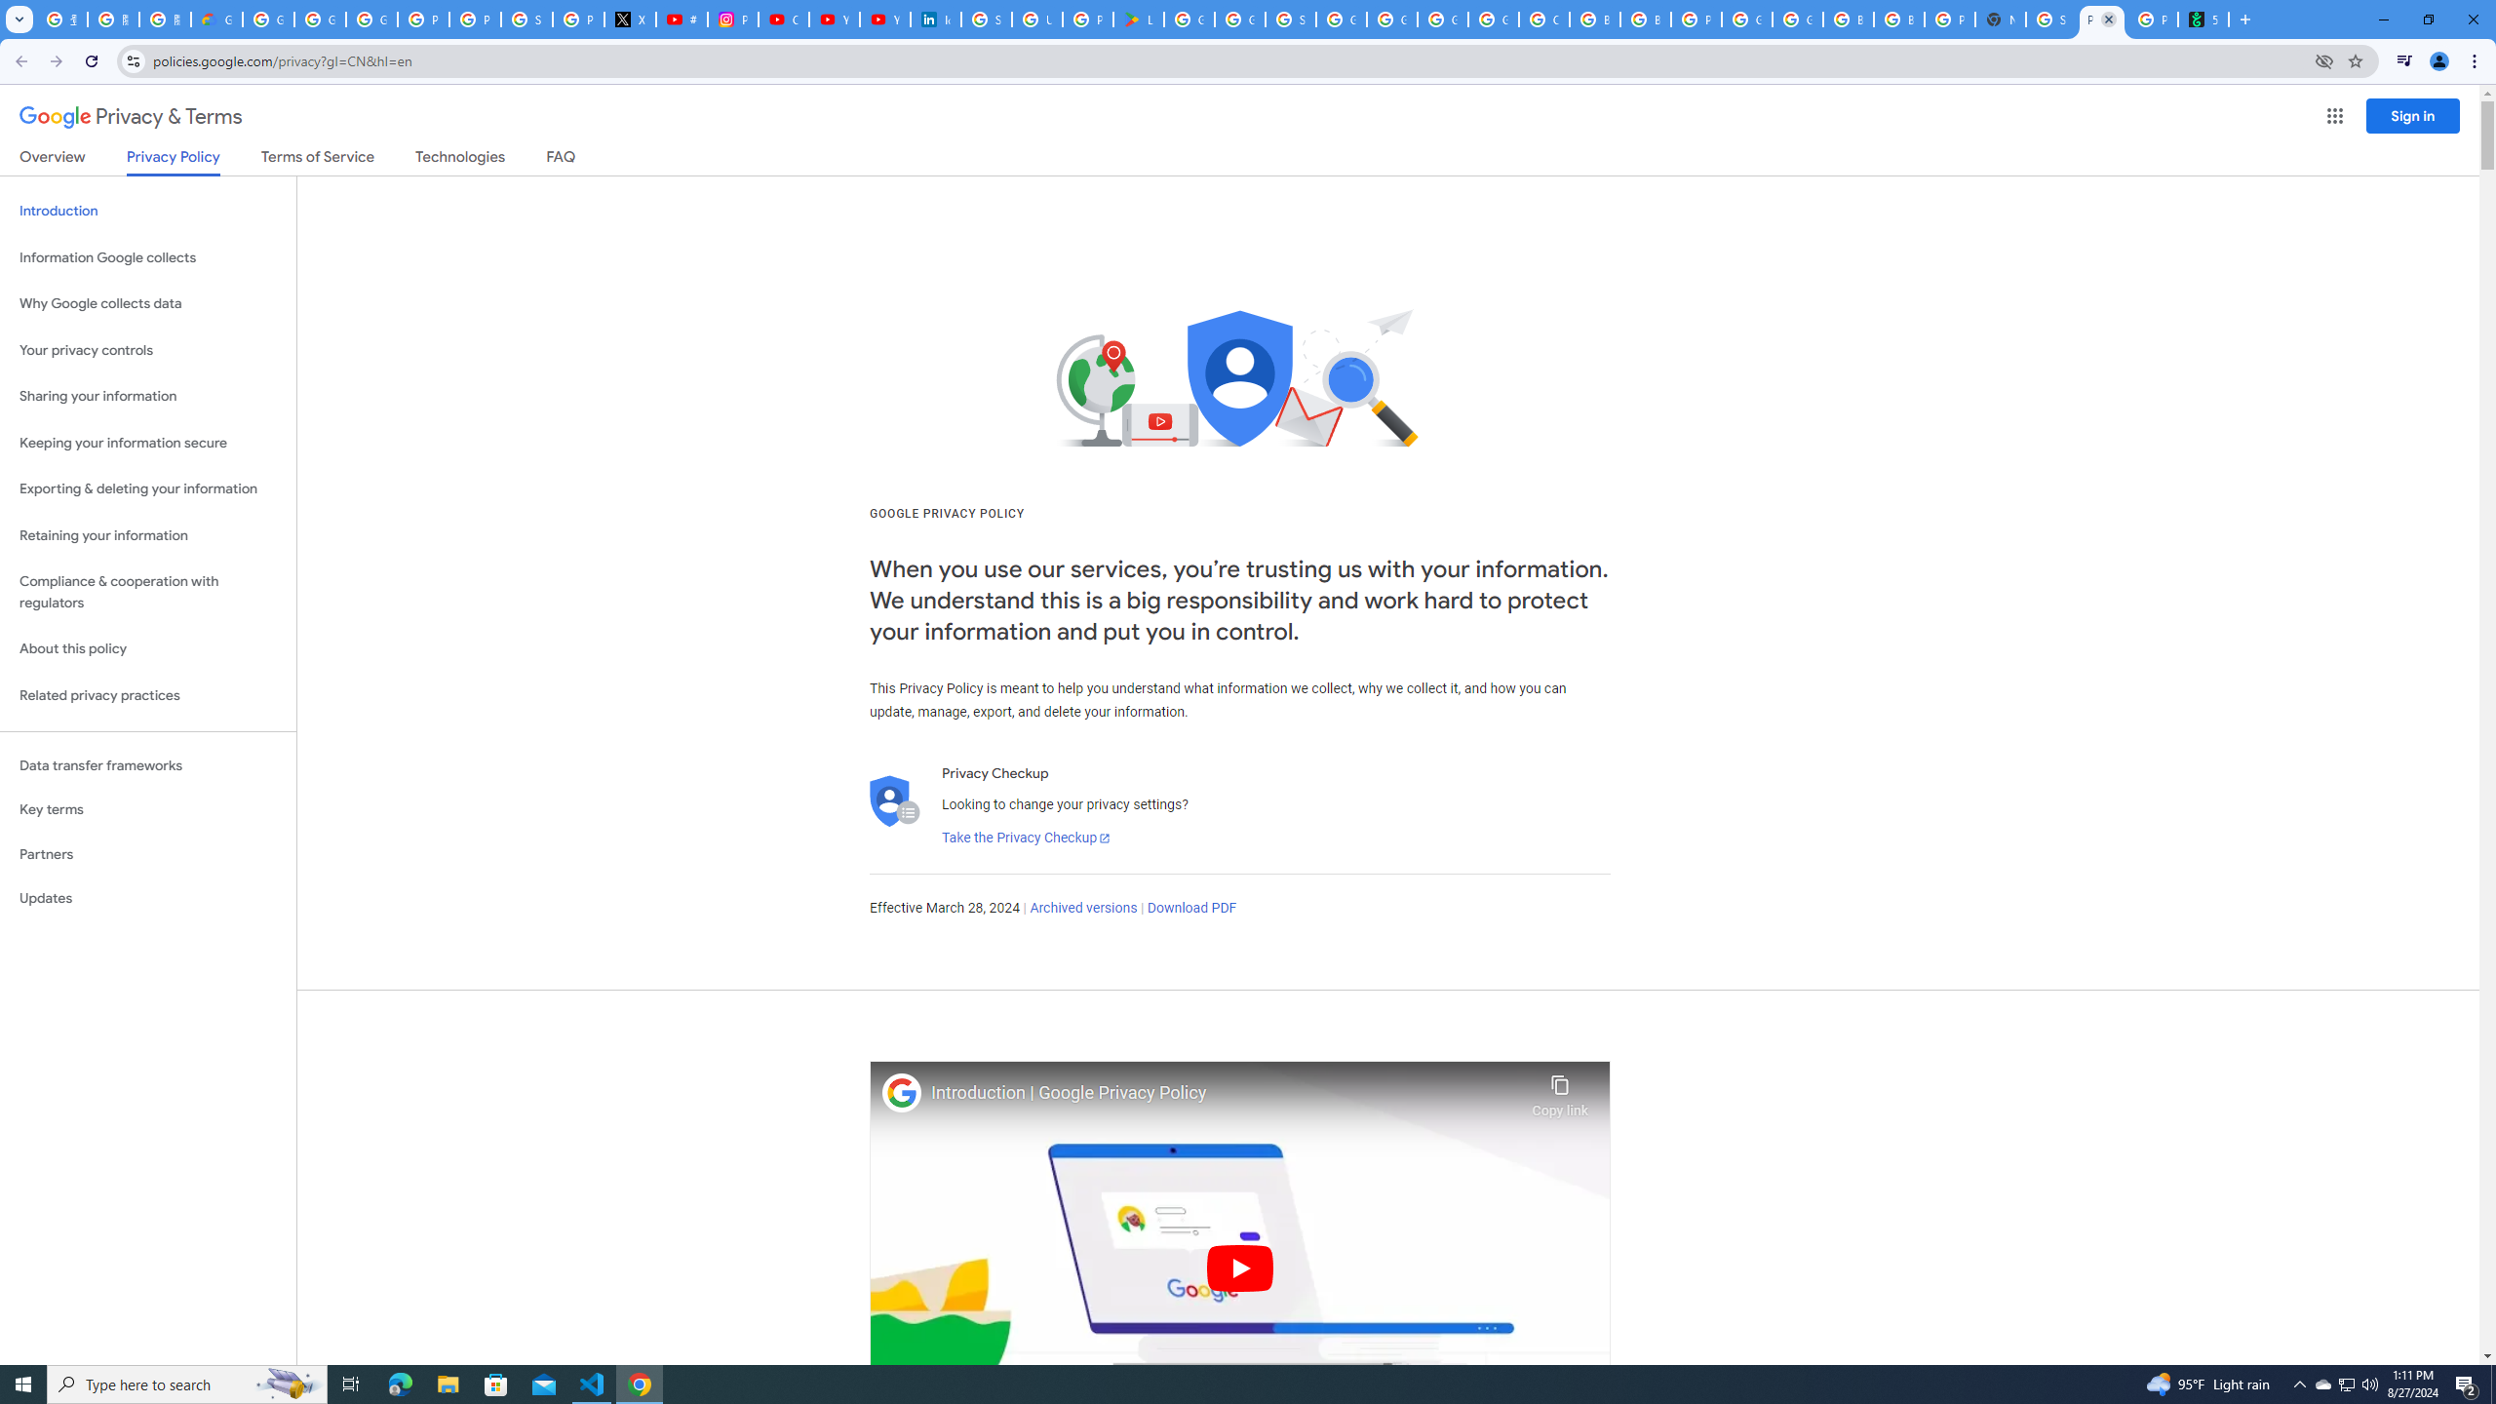 This screenshot has width=2496, height=1404. What do you see at coordinates (148, 304) in the screenshot?
I see `Why Google collects data` at bounding box center [148, 304].